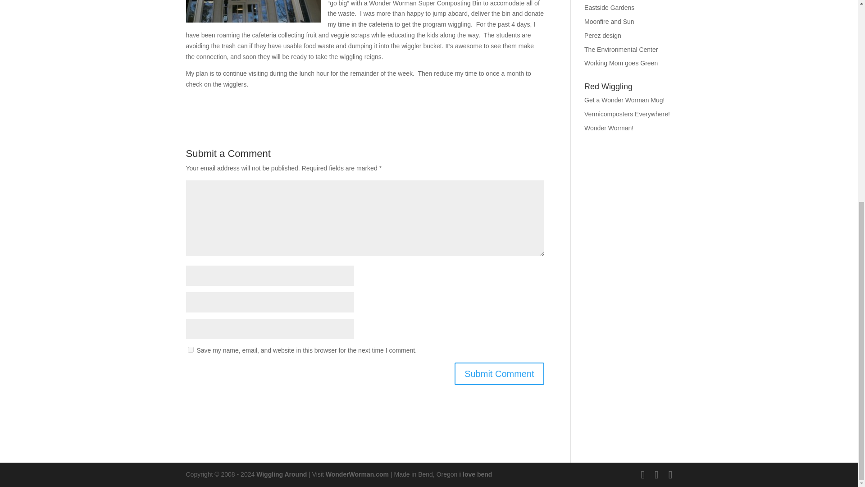 The width and height of the screenshot is (865, 487). What do you see at coordinates (499, 373) in the screenshot?
I see `Submit Comment` at bounding box center [499, 373].